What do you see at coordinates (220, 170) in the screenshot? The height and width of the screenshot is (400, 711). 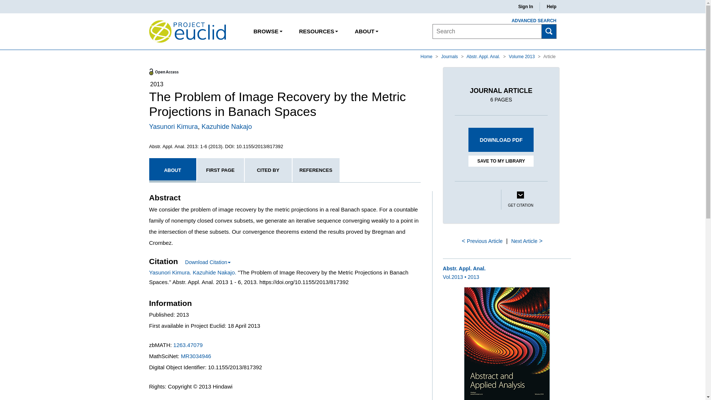 I see `FIRST PAGE` at bounding box center [220, 170].